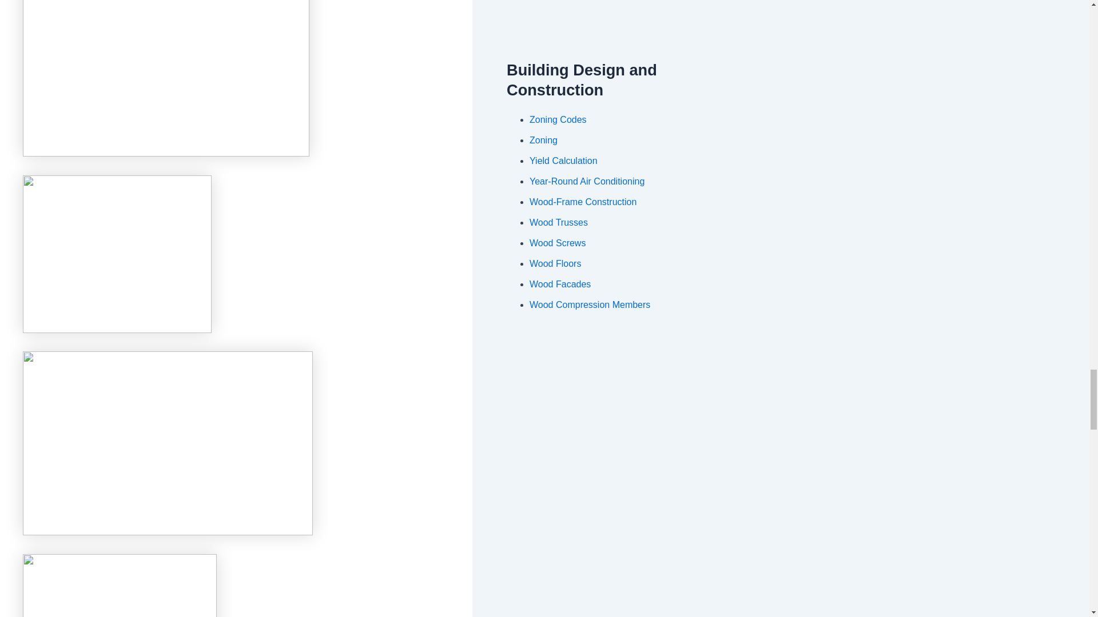 Image resolution: width=1098 pixels, height=617 pixels. What do you see at coordinates (120, 585) in the screenshot?
I see `FIGURE 9.22 Chart for determination of moment of inertia` at bounding box center [120, 585].